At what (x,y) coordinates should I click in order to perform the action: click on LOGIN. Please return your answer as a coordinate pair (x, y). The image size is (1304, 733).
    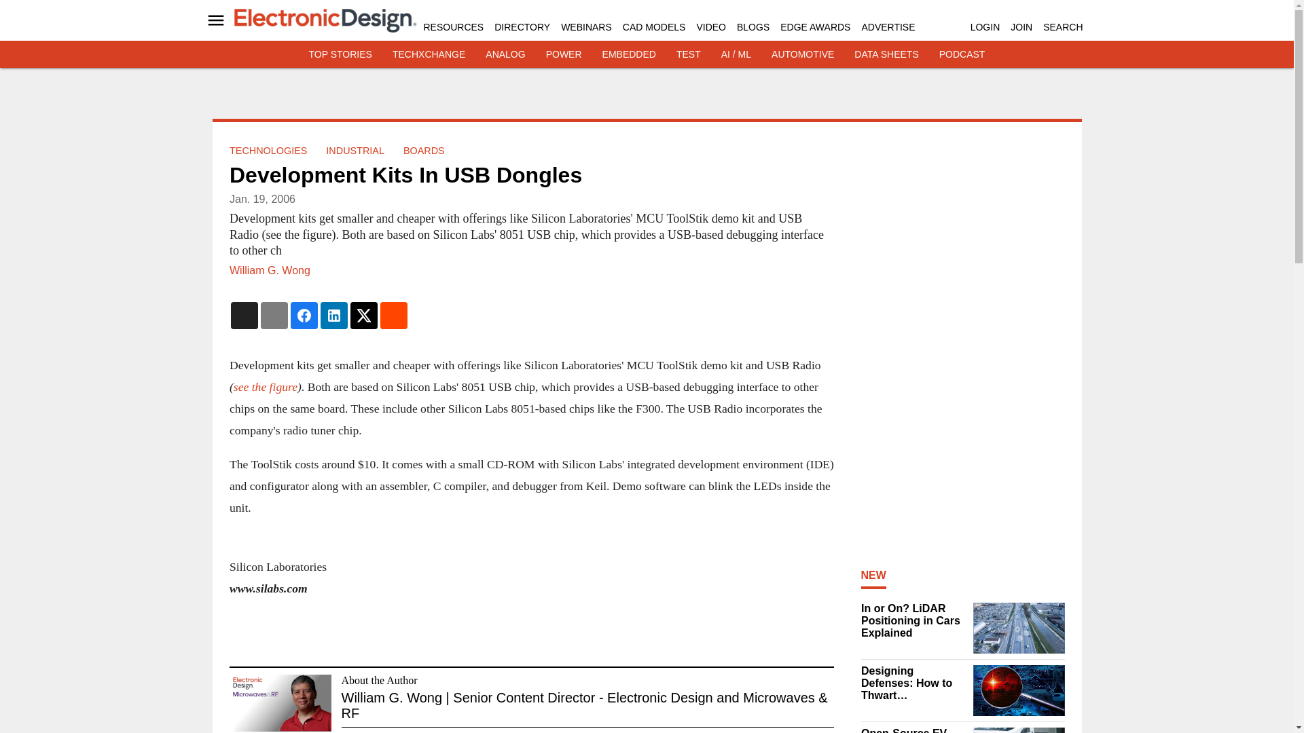
    Looking at the image, I should click on (985, 27).